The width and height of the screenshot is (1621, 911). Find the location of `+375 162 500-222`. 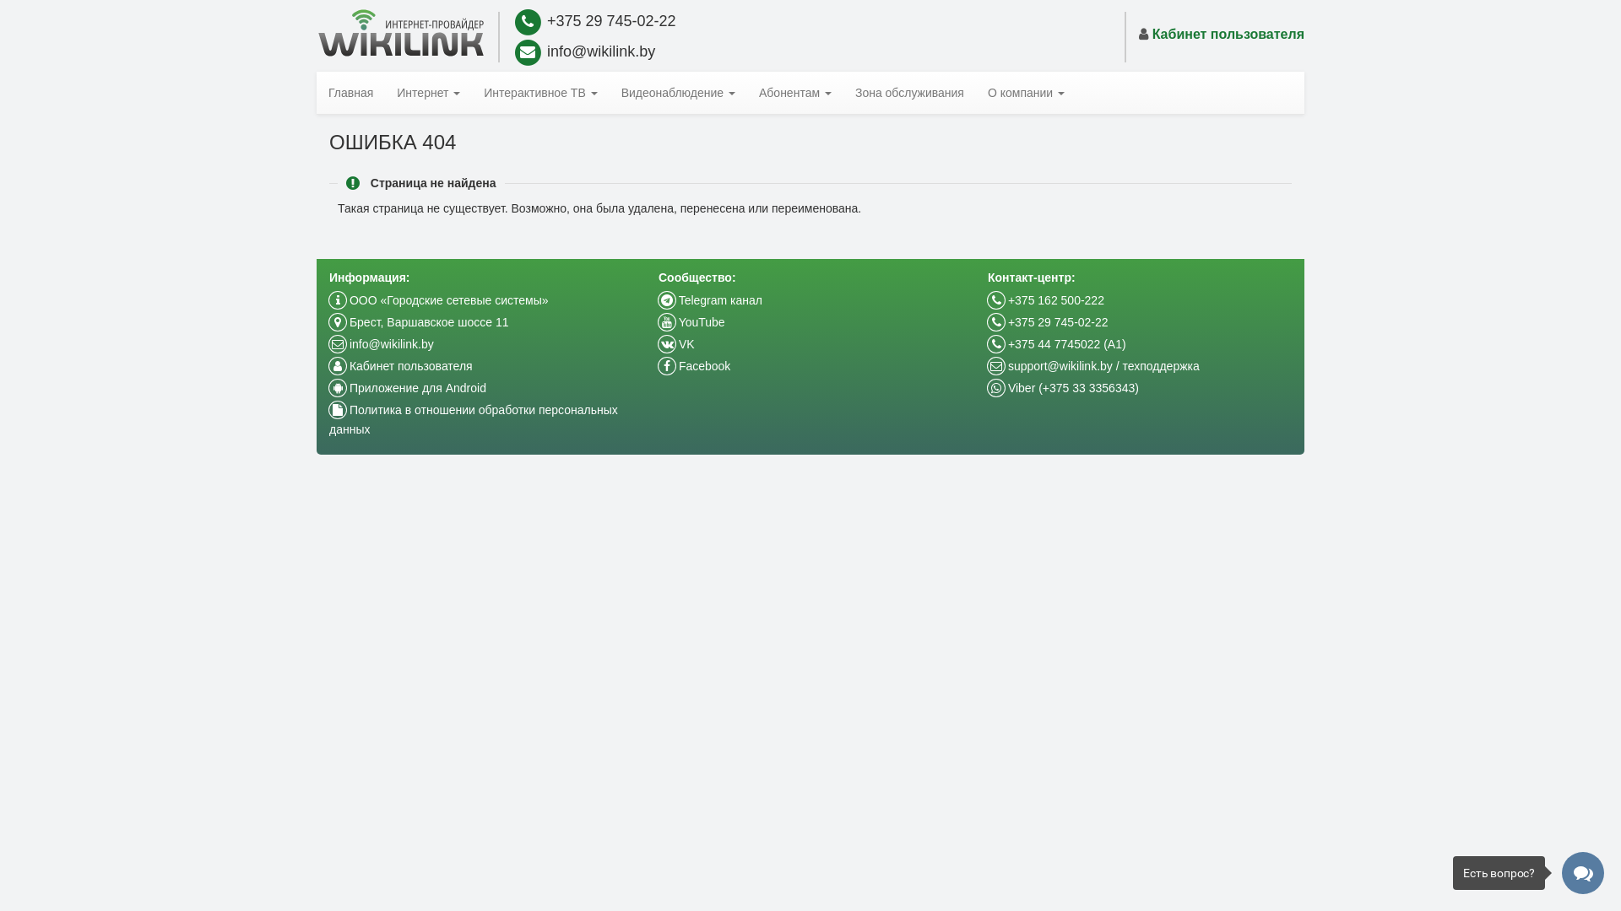

+375 162 500-222 is located at coordinates (1046, 300).